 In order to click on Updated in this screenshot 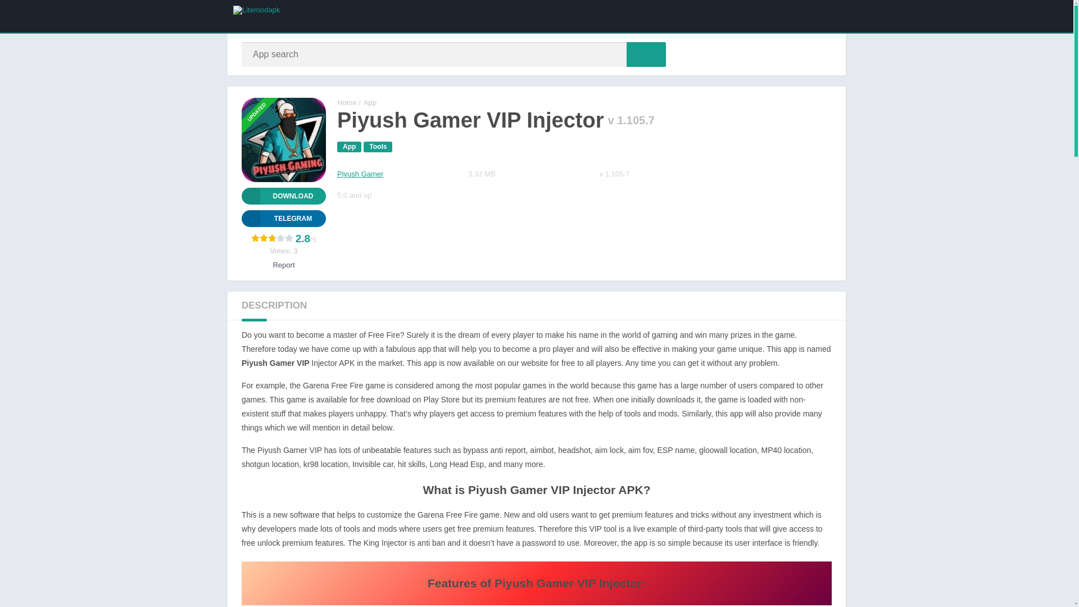, I will do `click(261, 93)`.